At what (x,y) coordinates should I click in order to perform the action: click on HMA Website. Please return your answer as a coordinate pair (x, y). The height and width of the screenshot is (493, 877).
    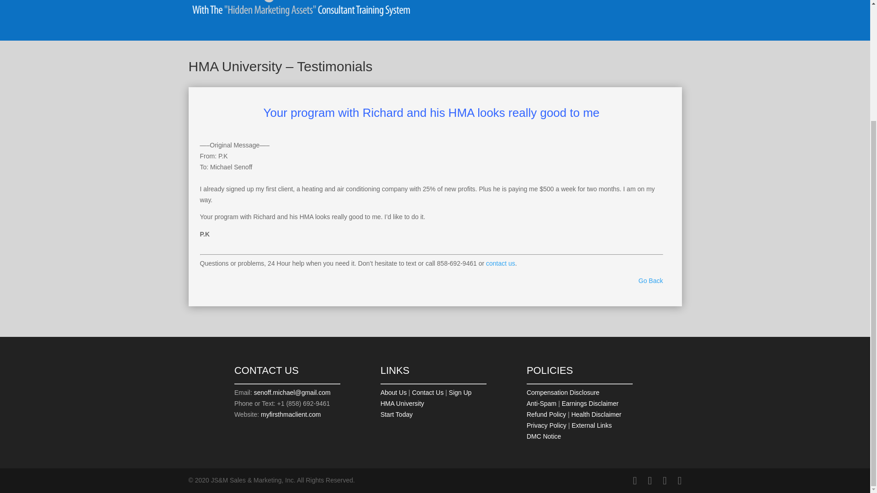
    Looking at the image, I should click on (291, 414).